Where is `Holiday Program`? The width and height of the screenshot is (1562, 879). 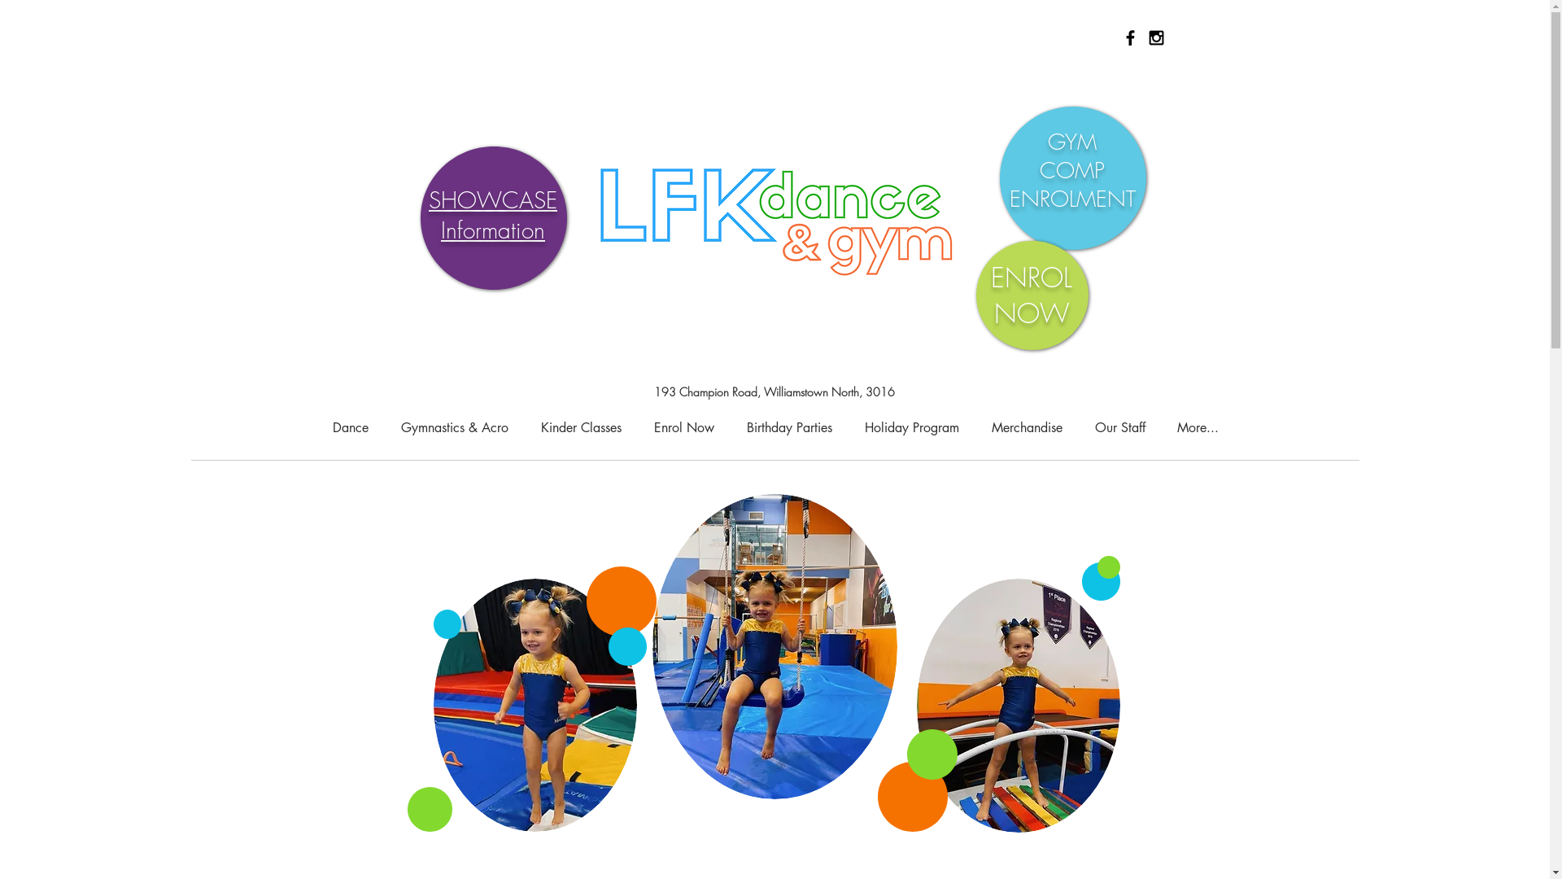 Holiday Program is located at coordinates (911, 428).